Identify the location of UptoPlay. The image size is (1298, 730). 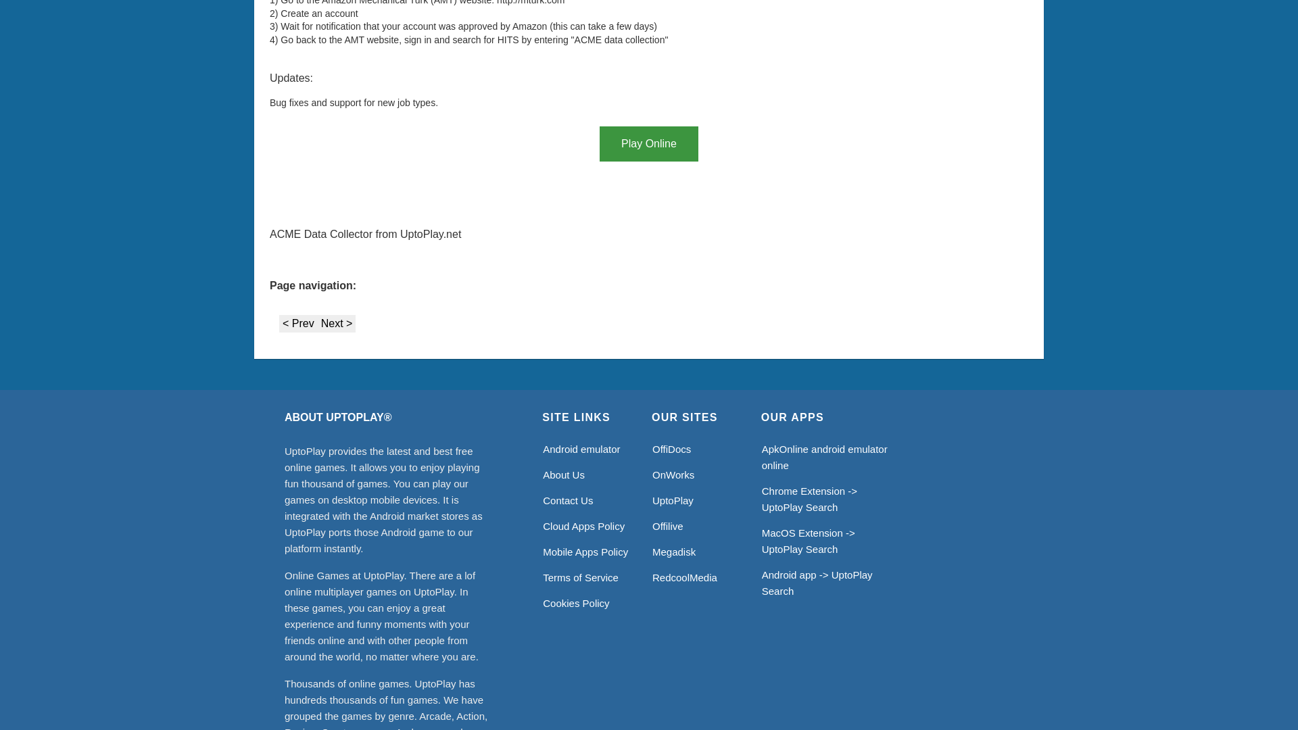
(673, 500).